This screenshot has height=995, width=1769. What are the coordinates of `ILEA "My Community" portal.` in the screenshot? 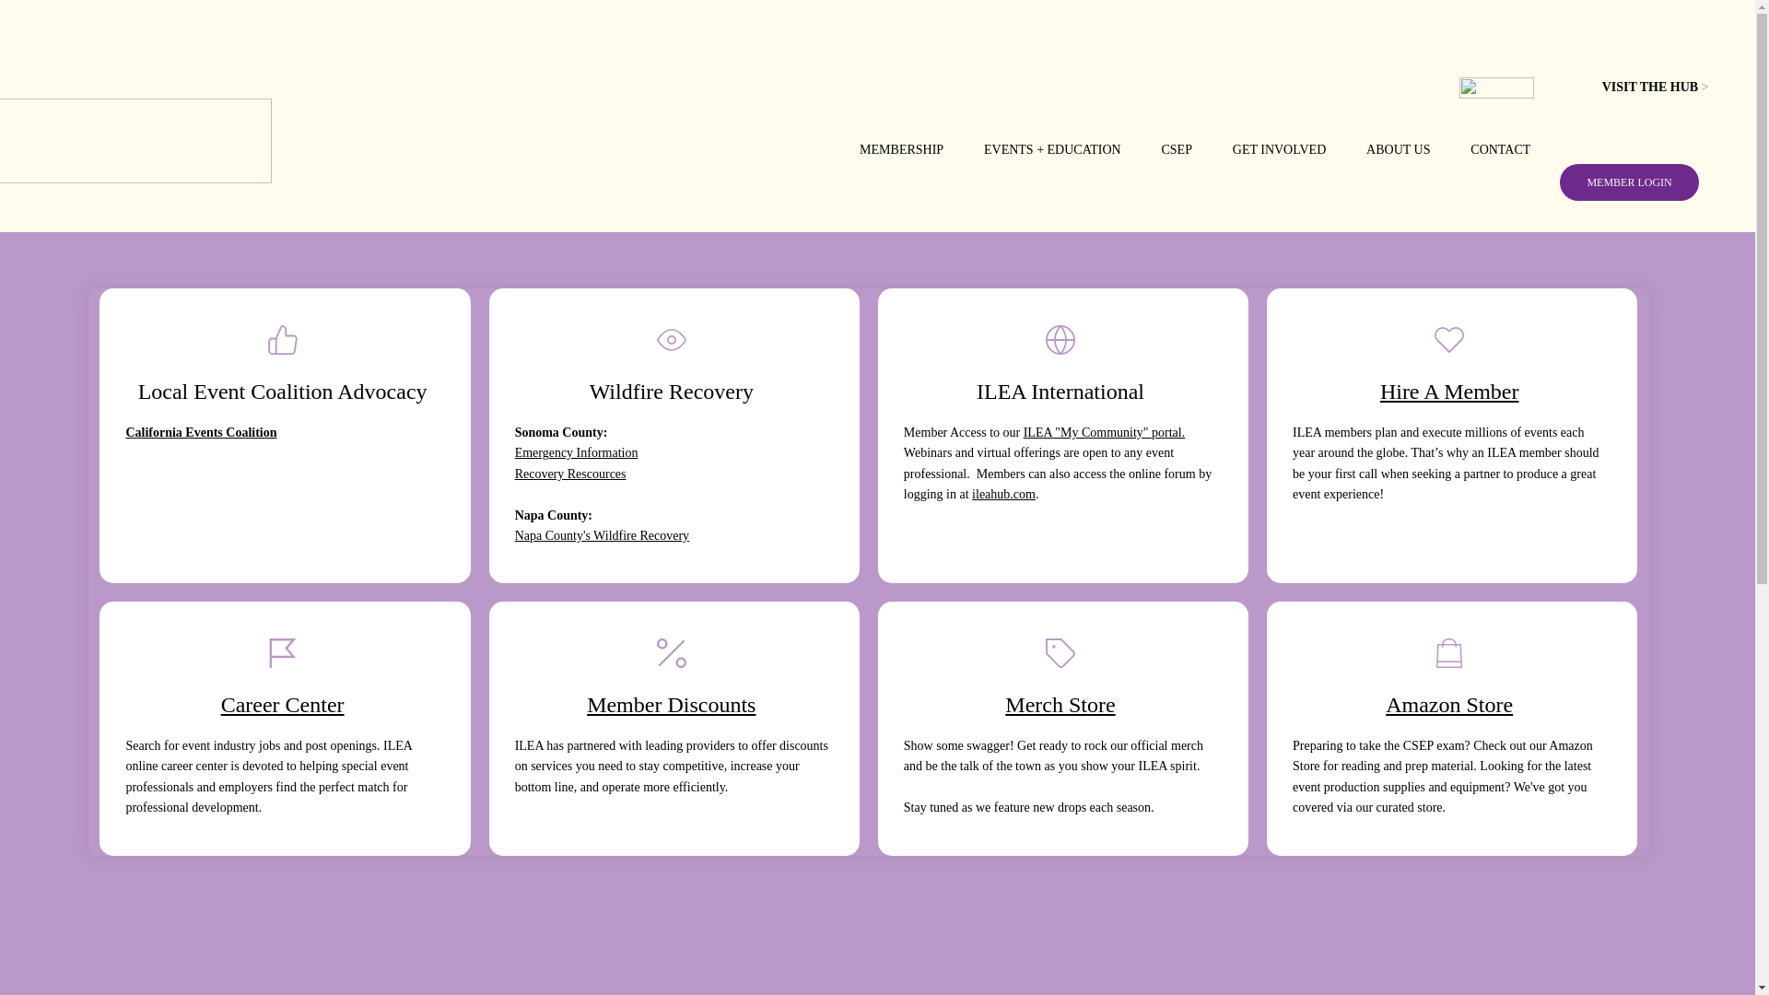 It's located at (1104, 433).